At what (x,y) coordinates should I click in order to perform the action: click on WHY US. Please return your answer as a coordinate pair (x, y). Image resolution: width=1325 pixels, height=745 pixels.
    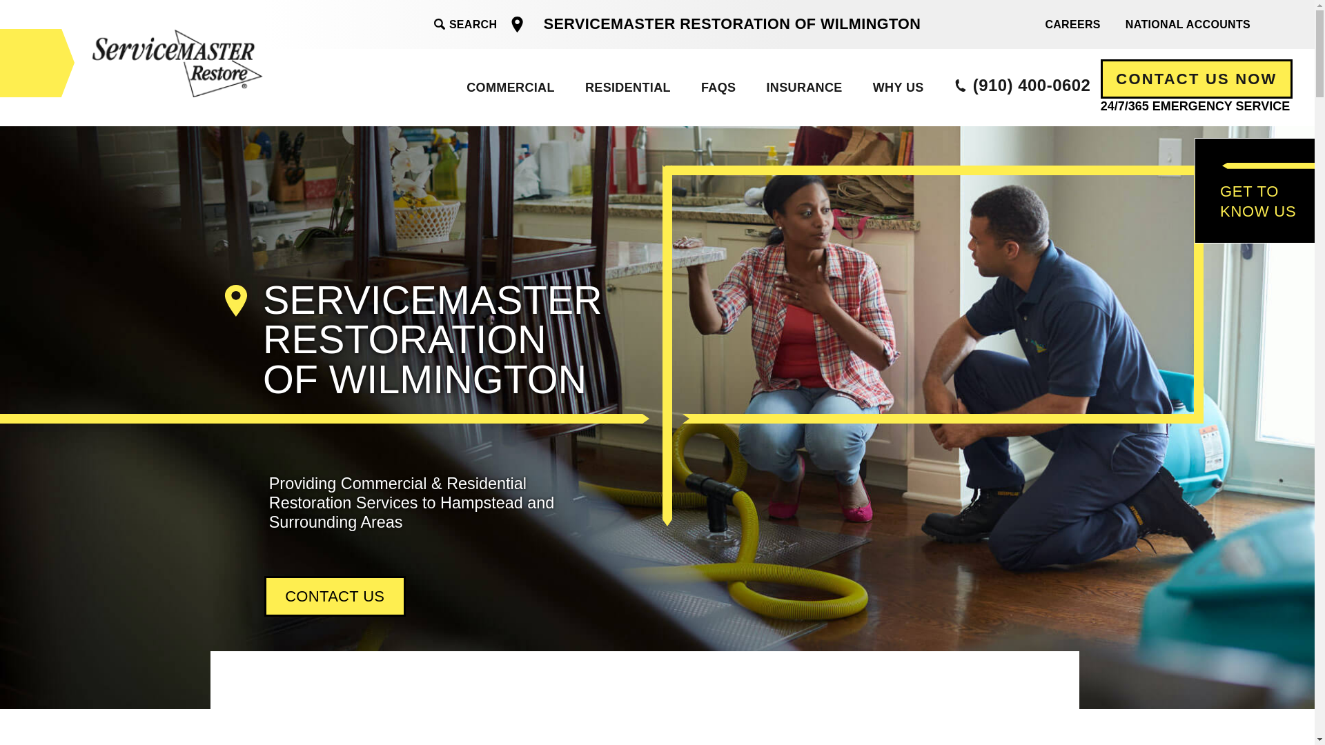
    Looking at the image, I should click on (897, 88).